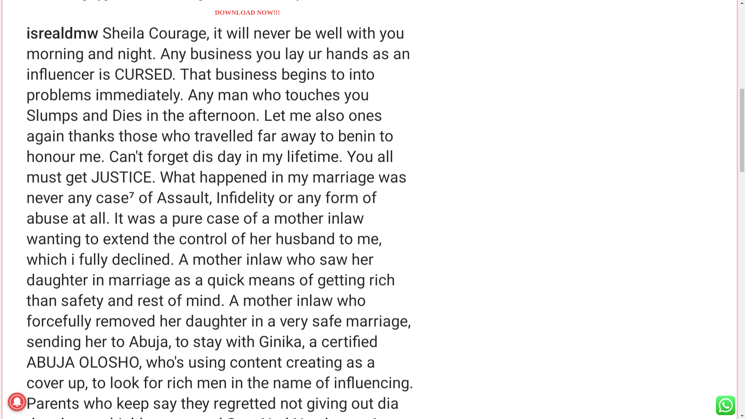 The image size is (745, 419). Describe the element at coordinates (248, 12) in the screenshot. I see `DOWNLOAD NOW!!!` at that location.